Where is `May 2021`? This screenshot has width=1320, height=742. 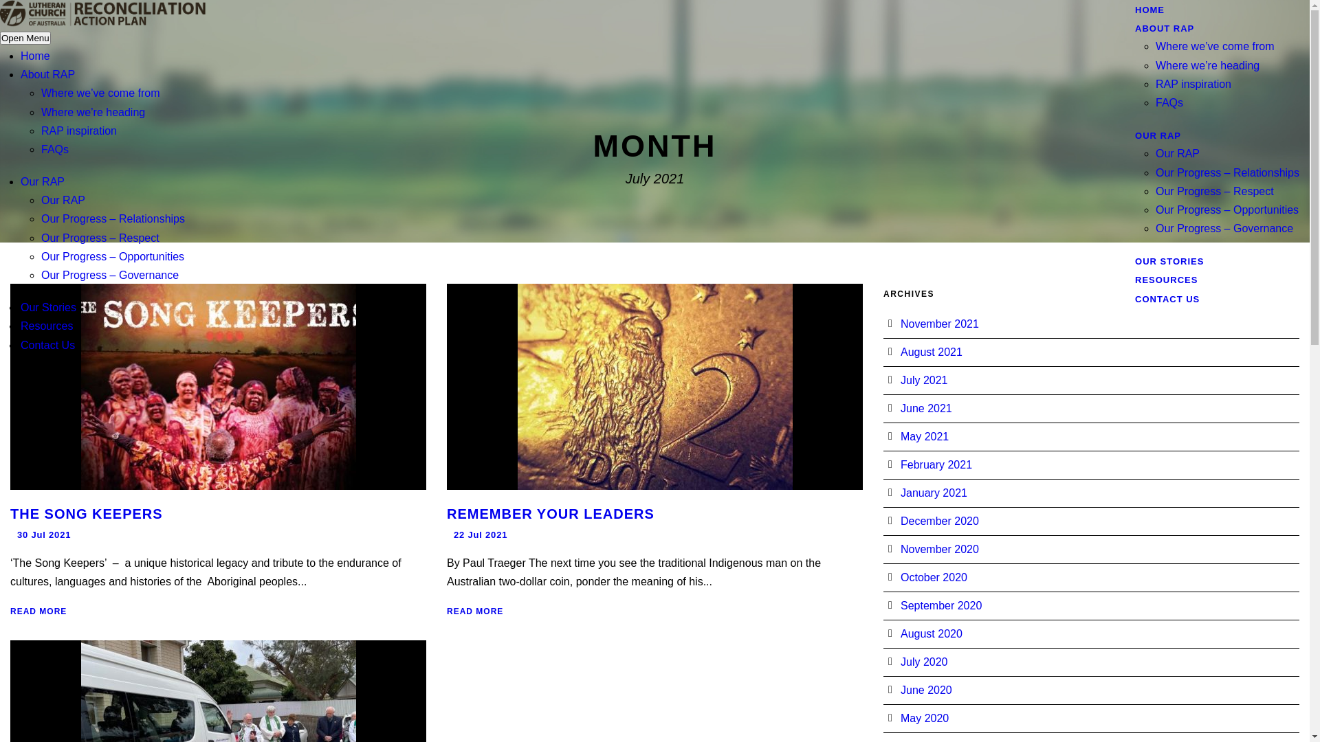 May 2021 is located at coordinates (925, 437).